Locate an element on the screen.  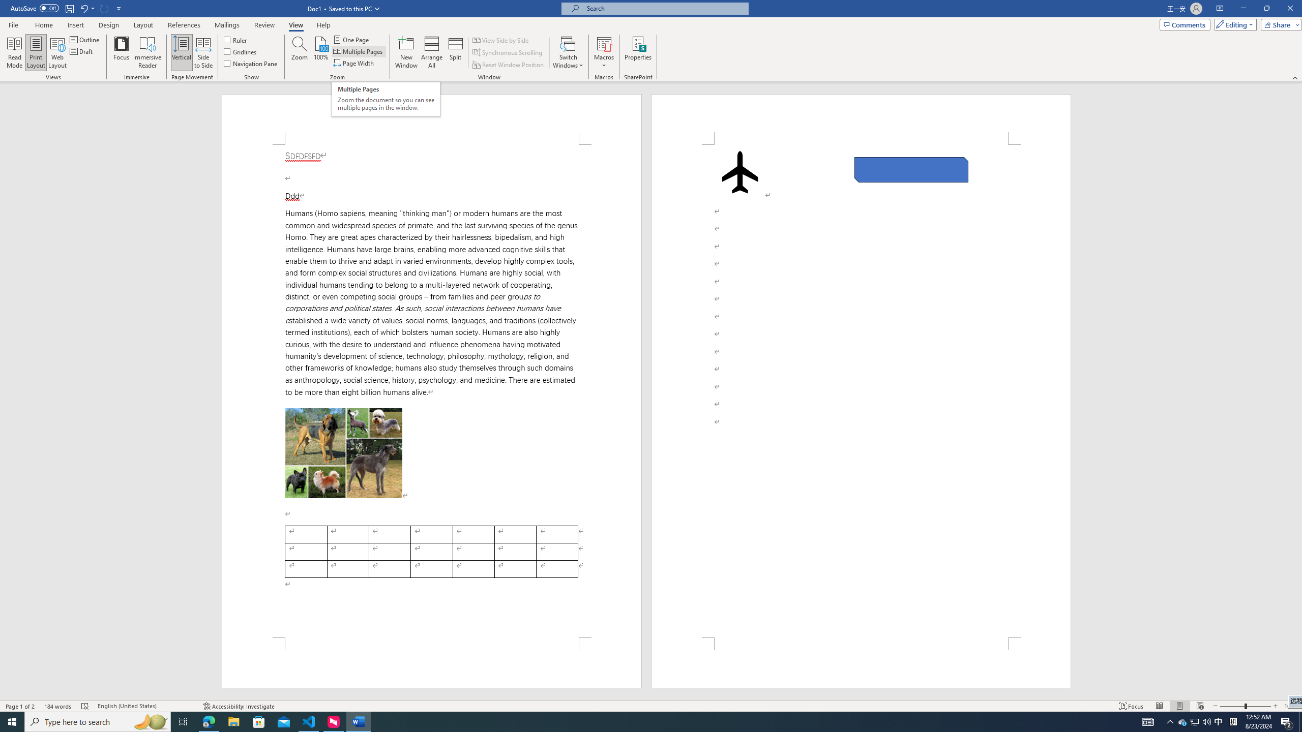
Zoom 104% is located at coordinates (1291, 706).